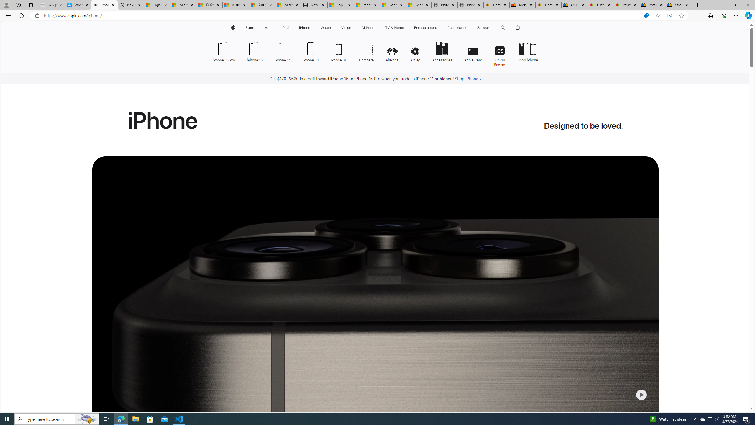 This screenshot has width=755, height=425. I want to click on TV & Home, so click(394, 28).